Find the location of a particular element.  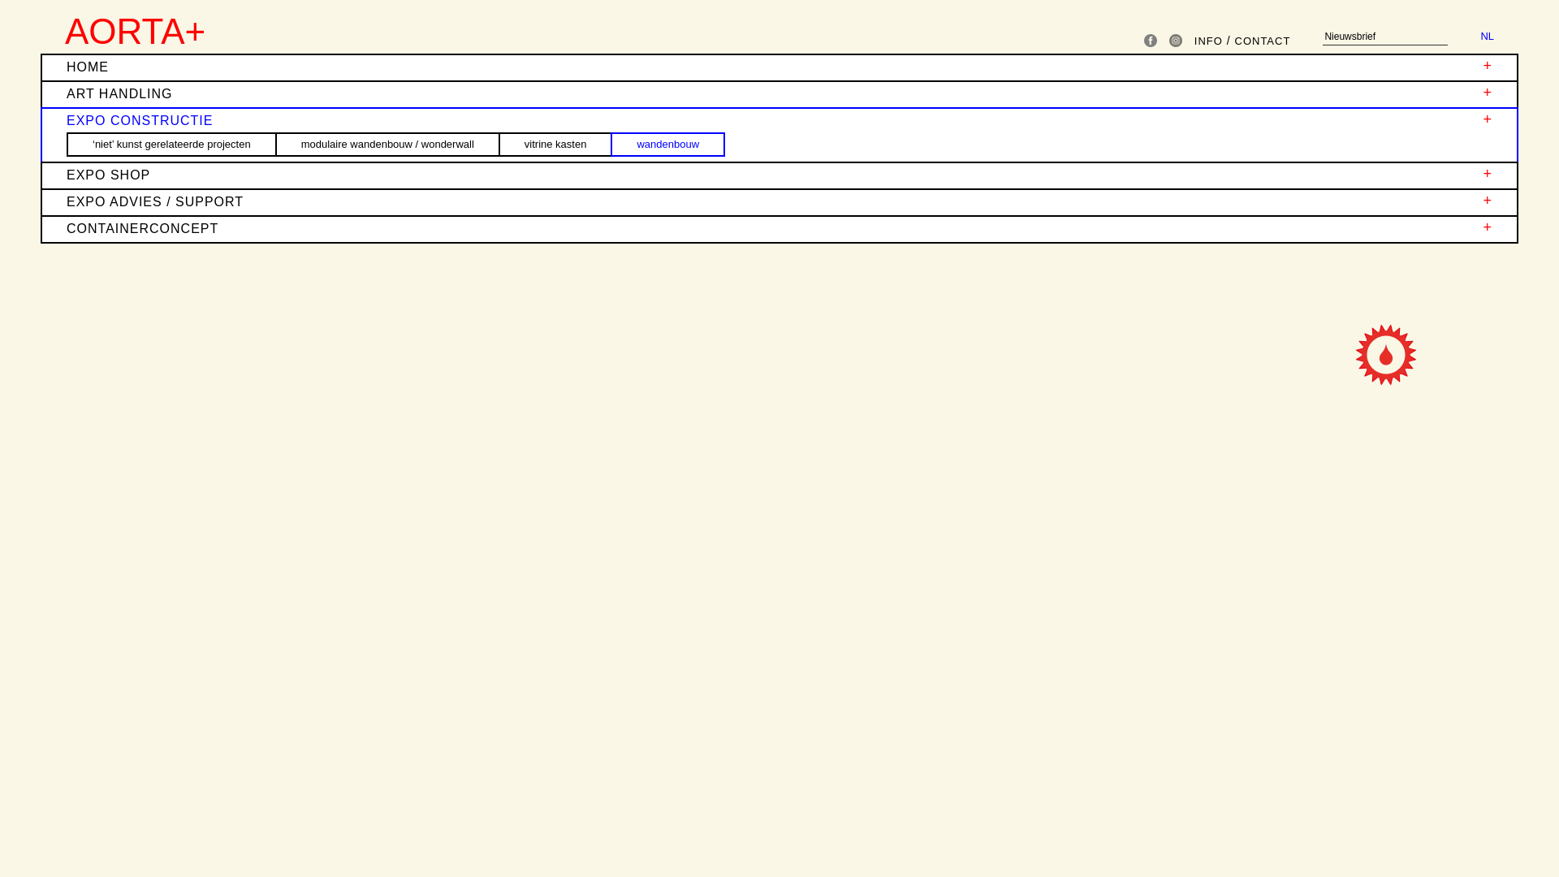

NL is located at coordinates (1488, 36).